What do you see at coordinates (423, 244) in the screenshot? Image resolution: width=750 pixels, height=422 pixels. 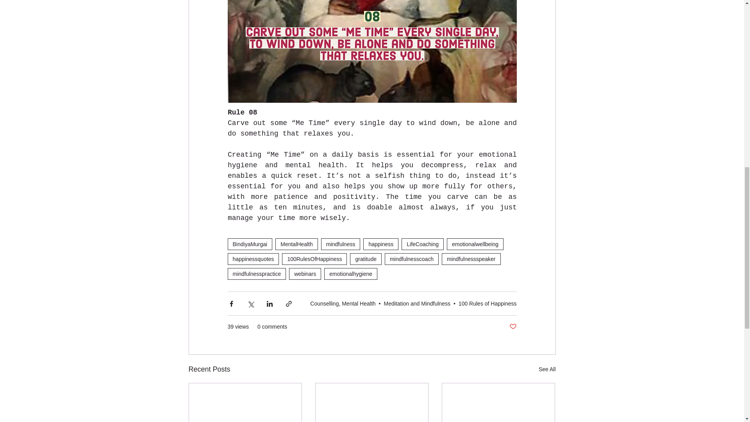 I see `LifeCoaching` at bounding box center [423, 244].